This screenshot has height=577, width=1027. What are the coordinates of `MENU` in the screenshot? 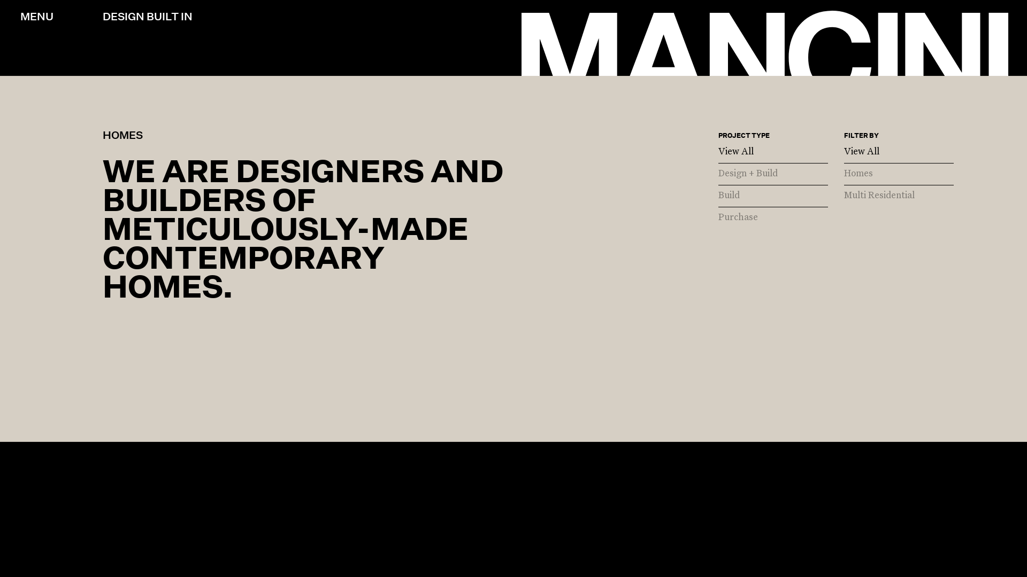 It's located at (37, 17).